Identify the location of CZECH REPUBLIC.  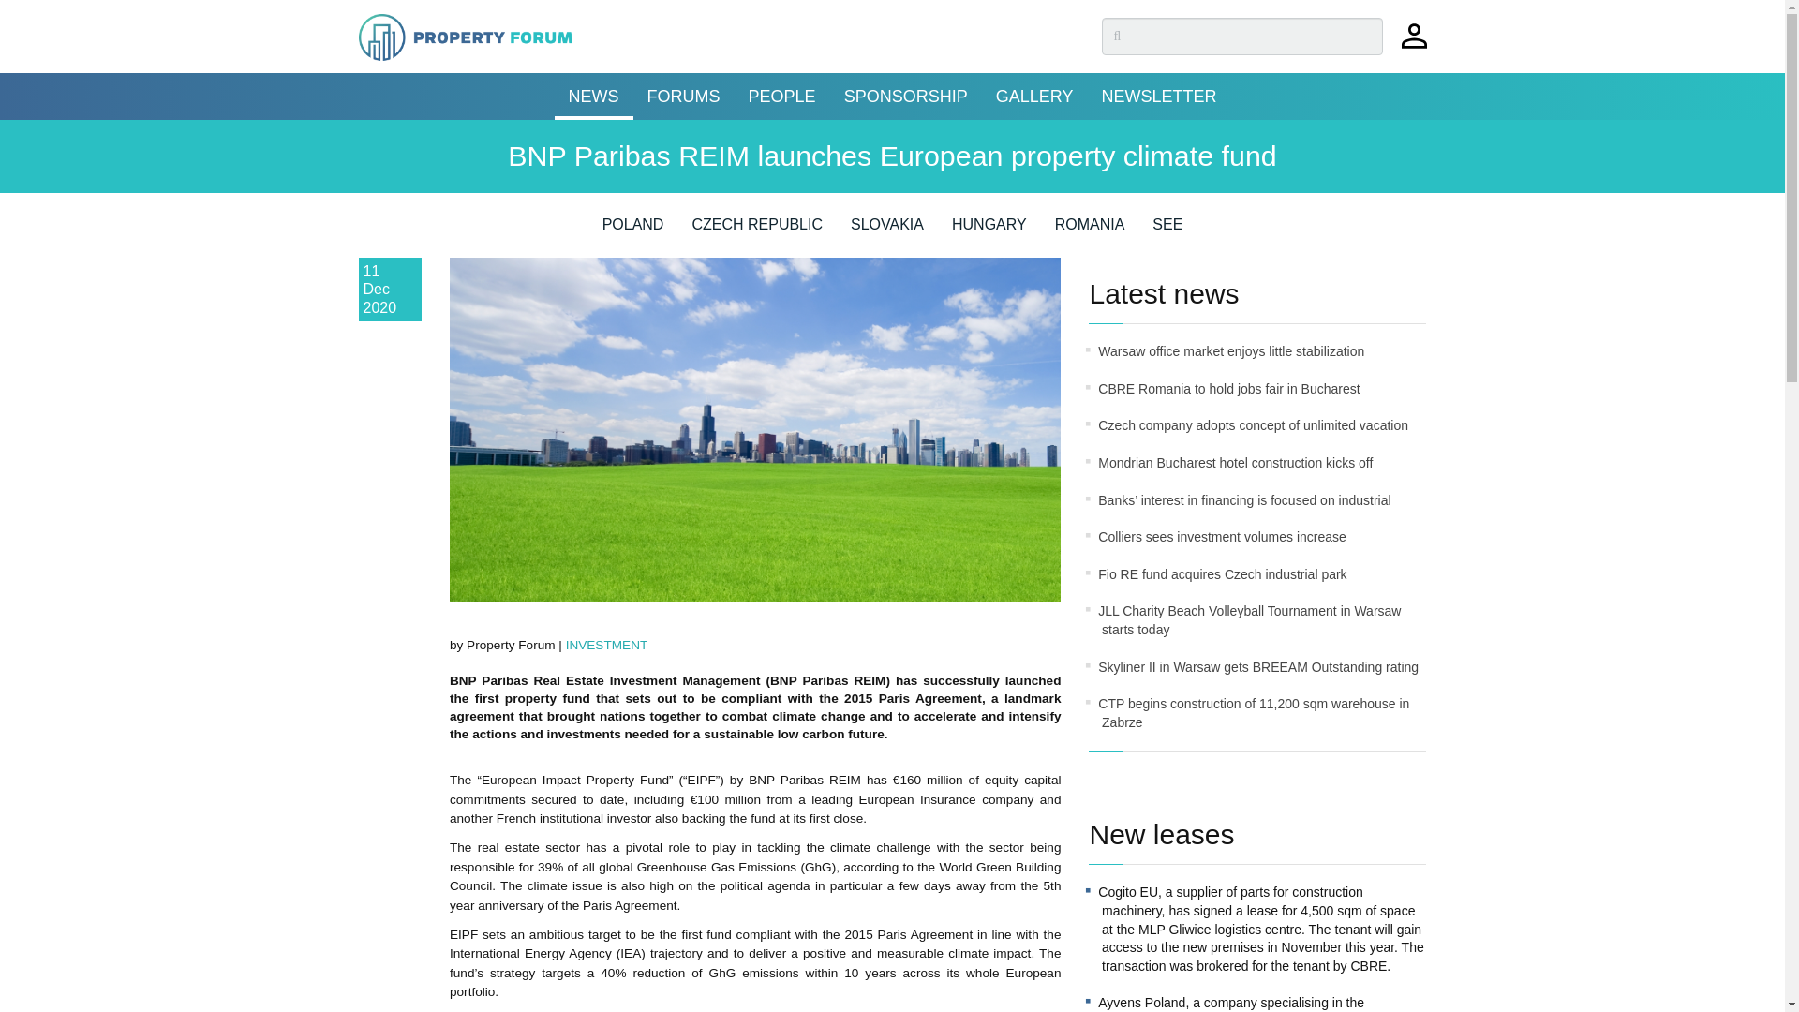
(756, 231).